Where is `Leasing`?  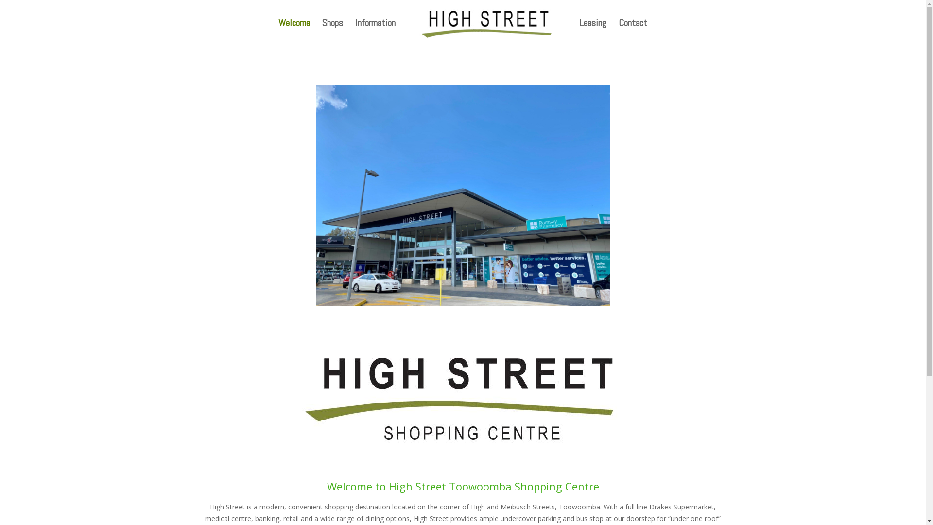
Leasing is located at coordinates (593, 33).